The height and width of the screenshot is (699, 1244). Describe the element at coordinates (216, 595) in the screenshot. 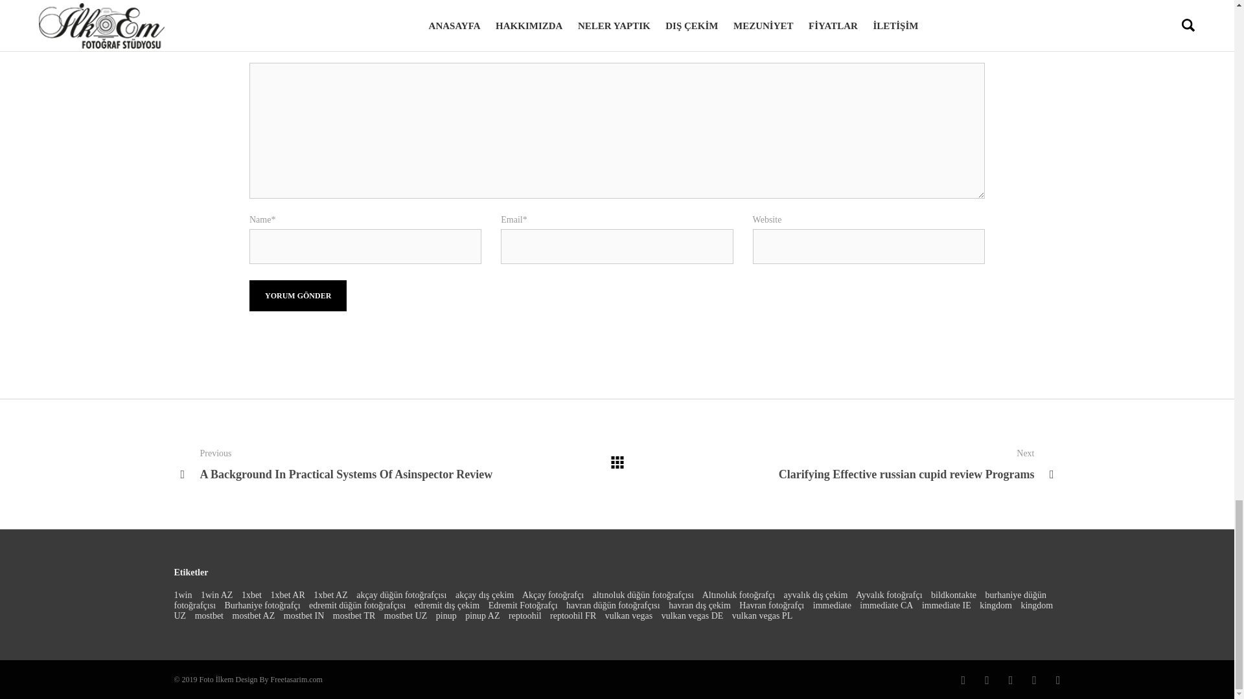

I see `1win AZ` at that location.